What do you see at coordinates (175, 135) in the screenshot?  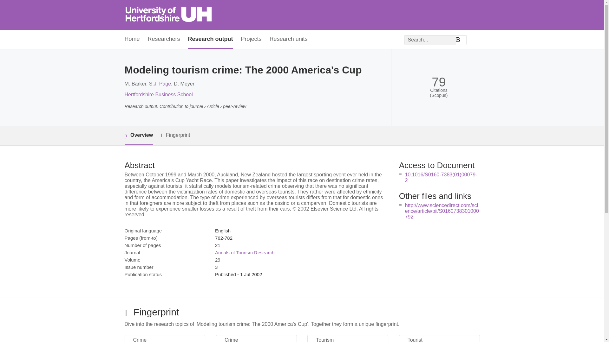 I see `Fingerprint` at bounding box center [175, 135].